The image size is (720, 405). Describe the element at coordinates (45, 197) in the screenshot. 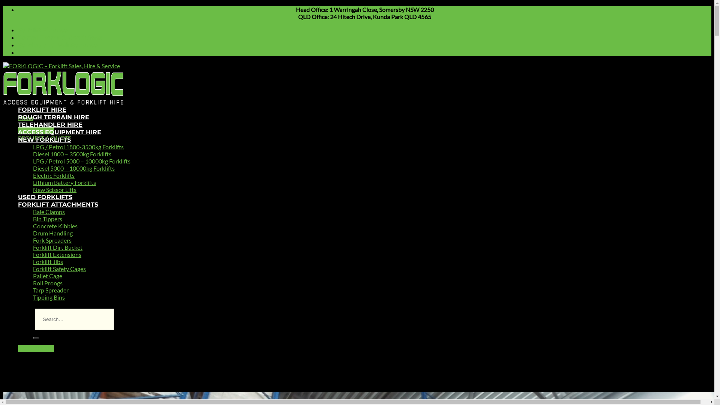

I see `USED FORKLIFTS` at that location.